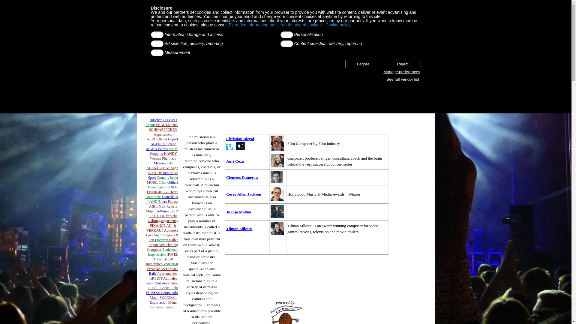  I want to click on Computadora, so click(170, 293).